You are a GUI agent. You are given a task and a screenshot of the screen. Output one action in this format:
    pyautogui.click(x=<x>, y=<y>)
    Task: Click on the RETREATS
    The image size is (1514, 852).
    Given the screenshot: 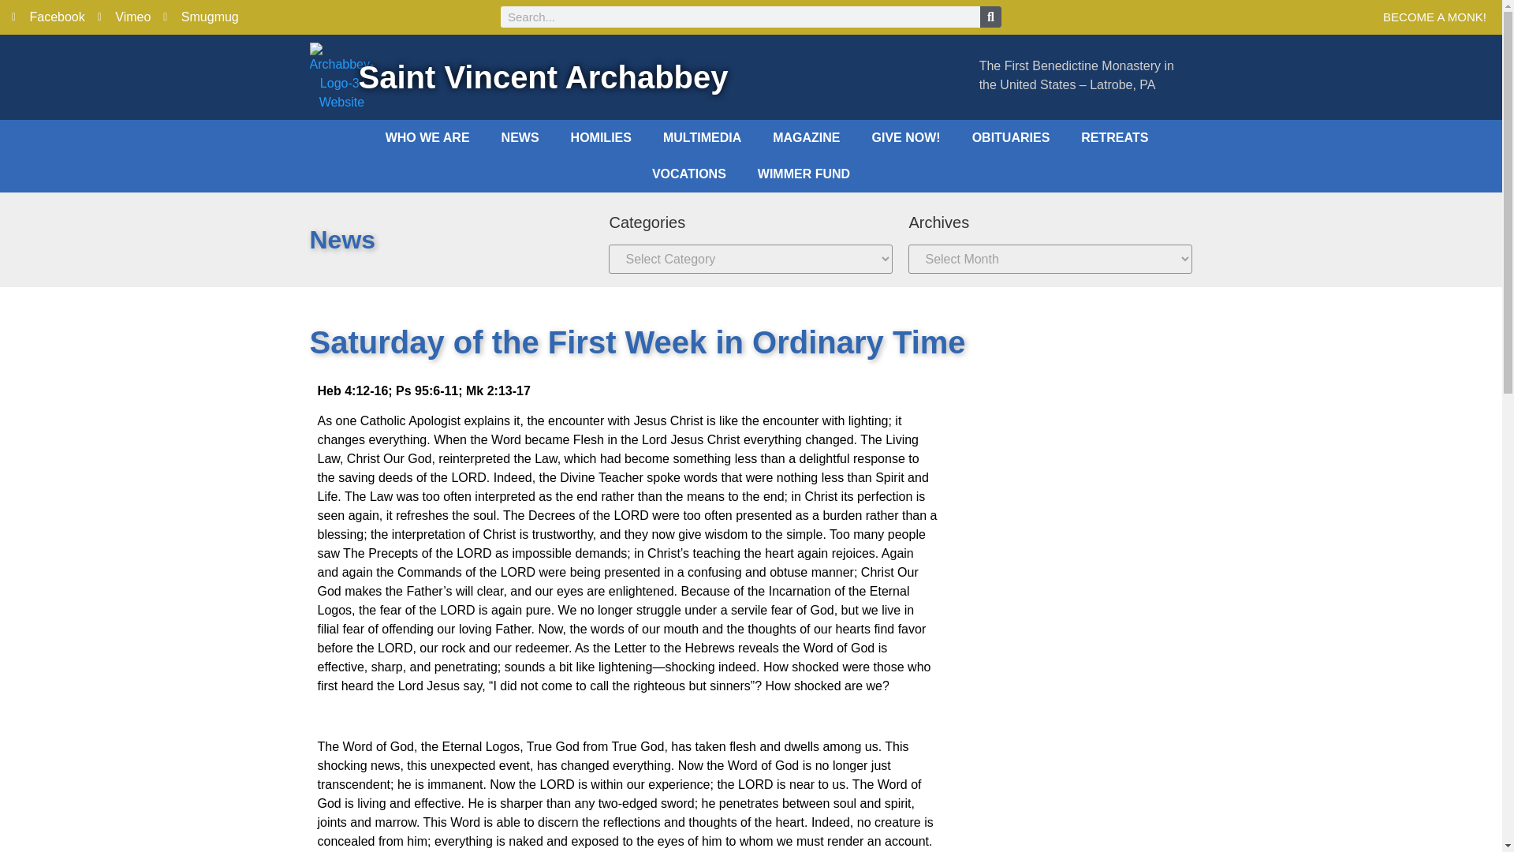 What is the action you would take?
    pyautogui.click(x=1115, y=137)
    